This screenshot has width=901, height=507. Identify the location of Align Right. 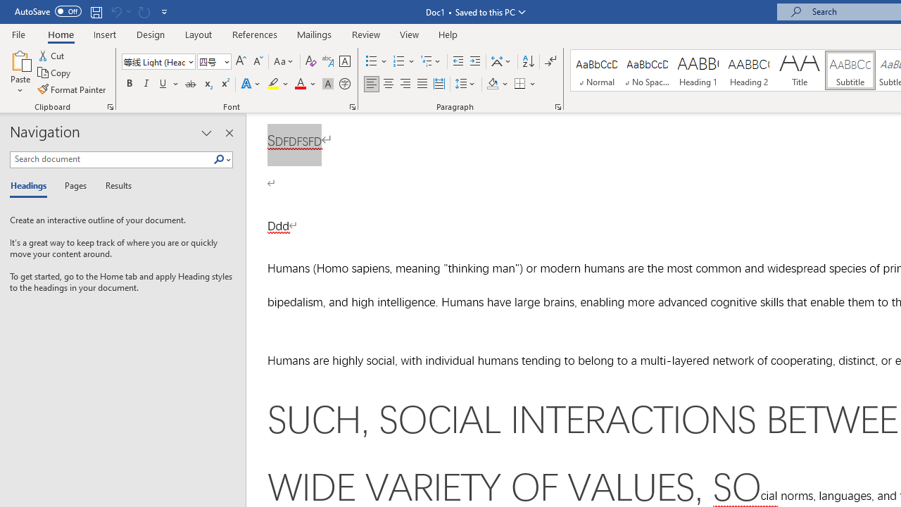
(405, 84).